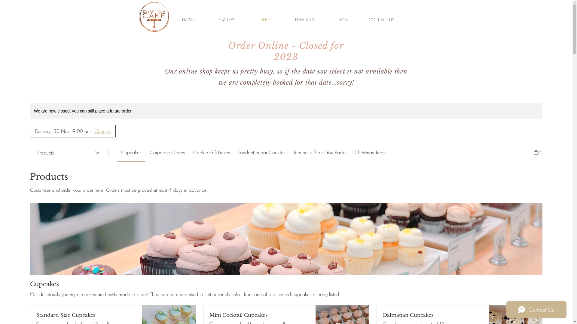 The image size is (577, 324). Describe the element at coordinates (266, 20) in the screenshot. I see `SHOP` at that location.